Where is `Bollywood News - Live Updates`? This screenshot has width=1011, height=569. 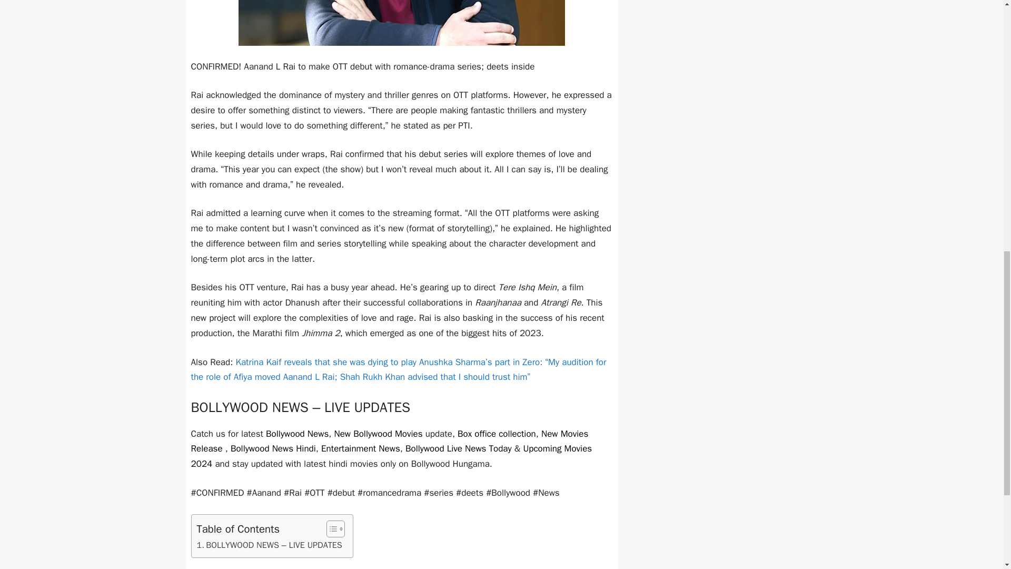 Bollywood News - Live Updates is located at coordinates (401, 408).